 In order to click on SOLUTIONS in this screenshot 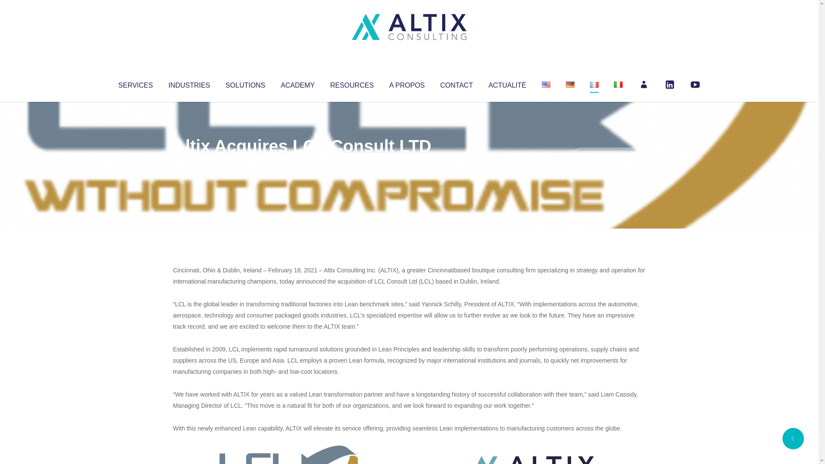, I will do `click(245, 83)`.